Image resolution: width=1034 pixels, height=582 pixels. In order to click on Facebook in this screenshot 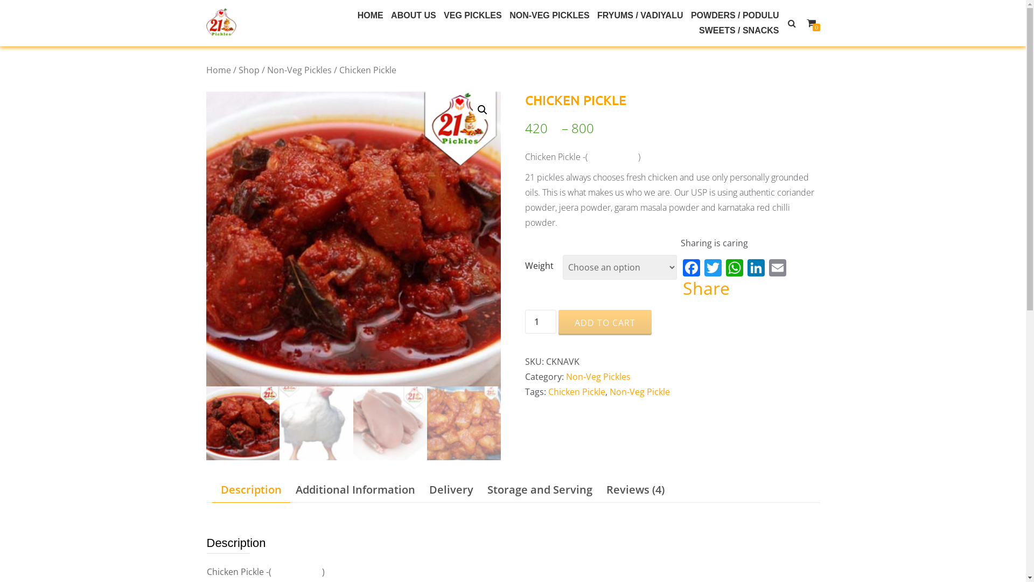, I will do `click(691, 269)`.